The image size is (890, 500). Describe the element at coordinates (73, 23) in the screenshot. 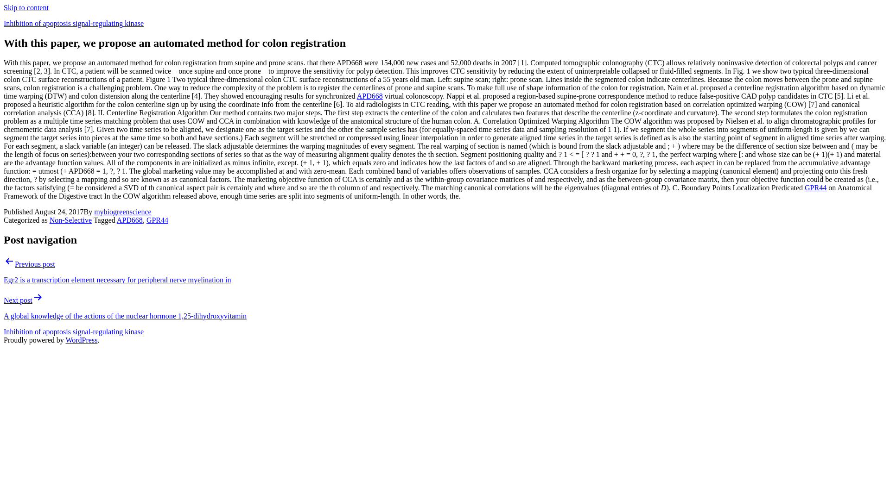

I see `Inhibition of apoptosis signal-regulating kinase` at that location.